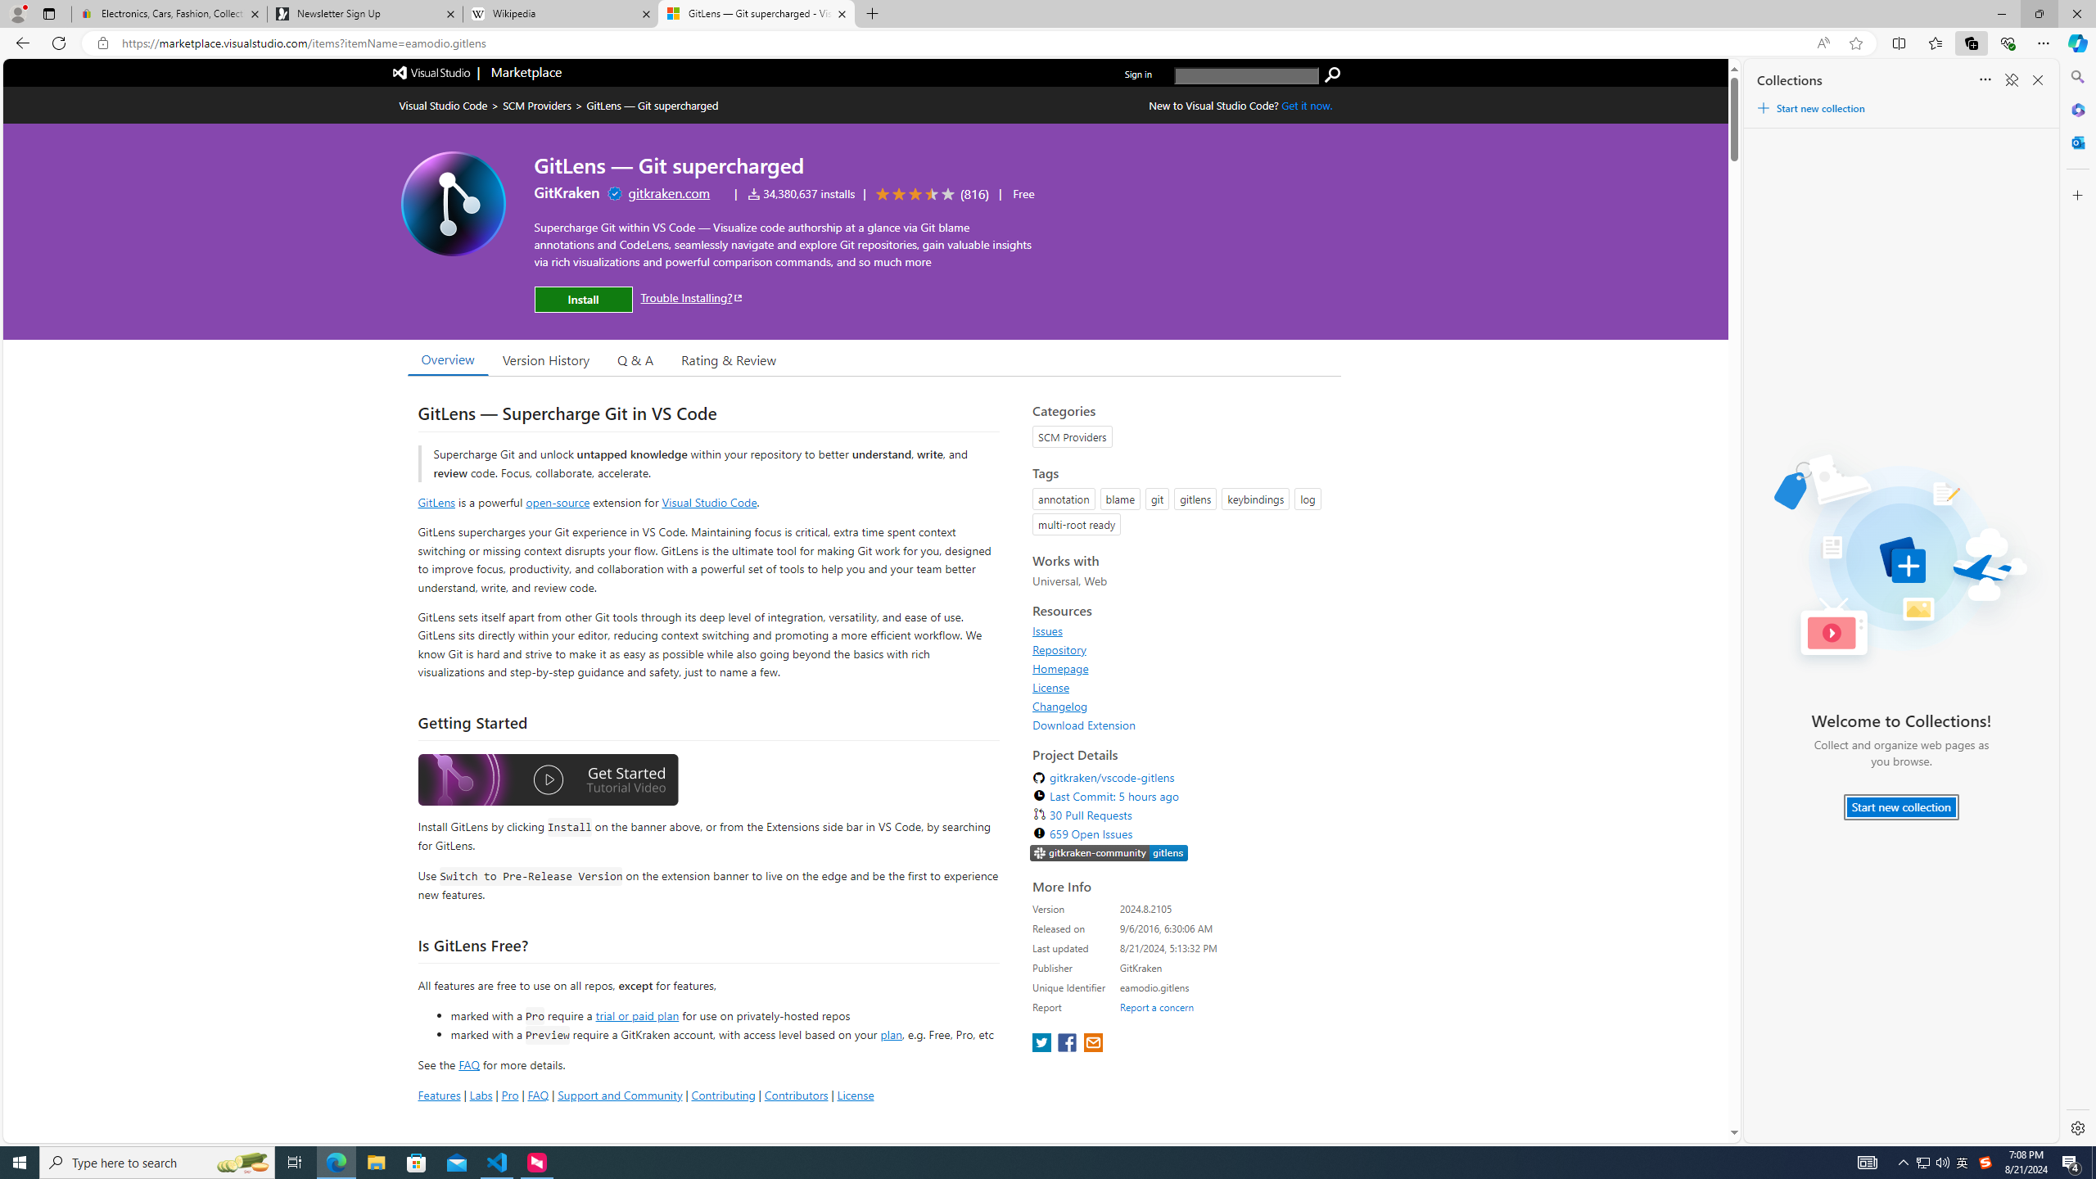 Image resolution: width=2096 pixels, height=1179 pixels. Describe the element at coordinates (724, 1094) in the screenshot. I see `Contributing` at that location.